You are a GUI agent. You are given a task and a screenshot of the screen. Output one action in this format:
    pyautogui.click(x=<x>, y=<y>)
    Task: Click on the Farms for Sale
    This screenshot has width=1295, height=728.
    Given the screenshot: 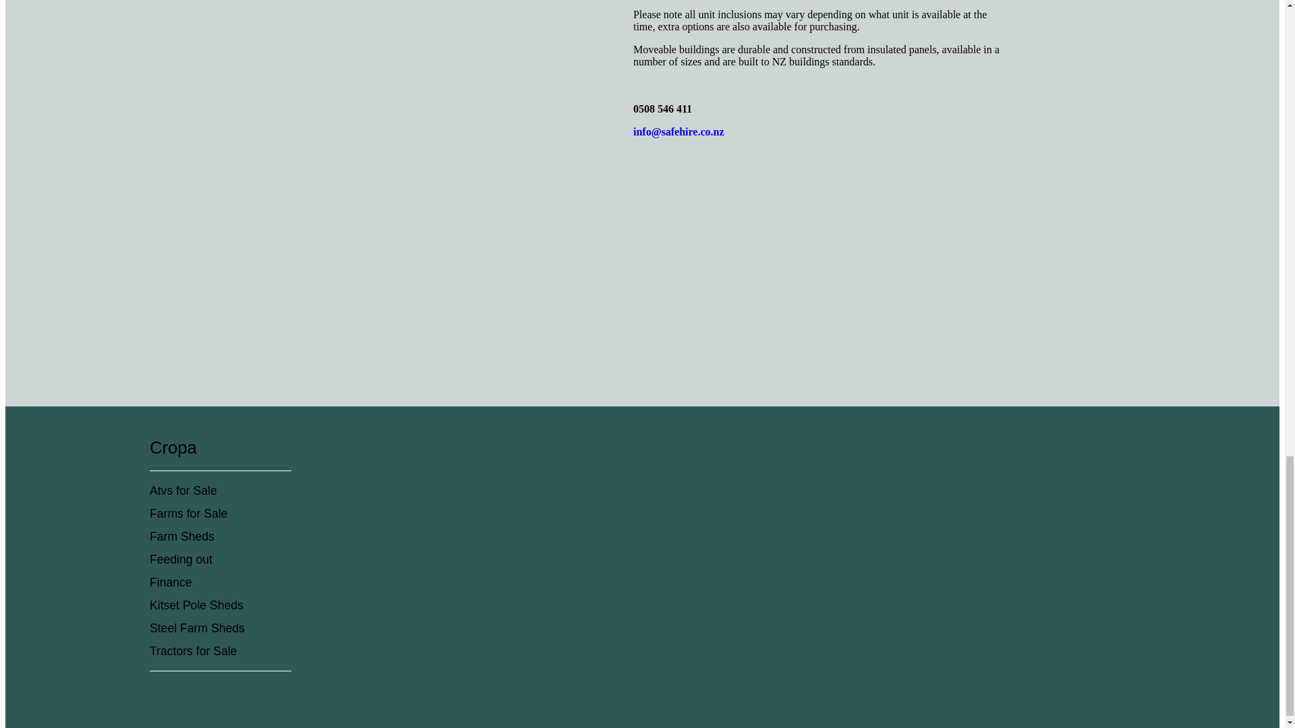 What is the action you would take?
    pyautogui.click(x=189, y=514)
    